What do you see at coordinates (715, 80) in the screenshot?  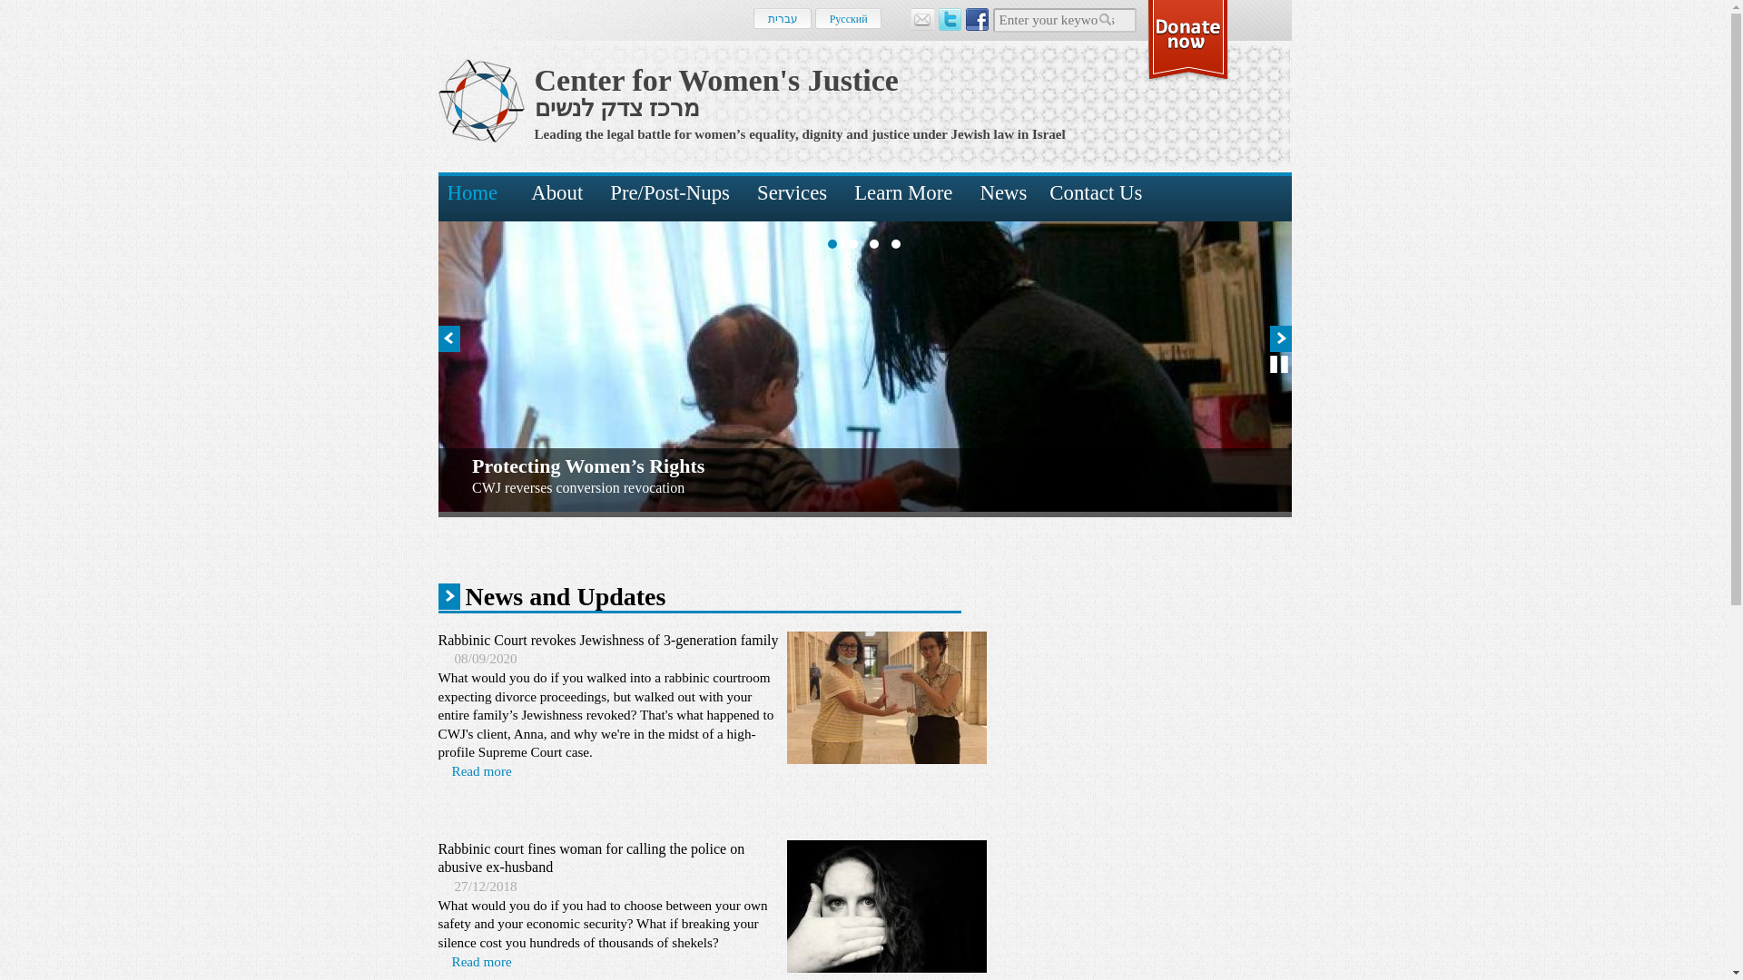 I see `Center for Women's Justice` at bounding box center [715, 80].